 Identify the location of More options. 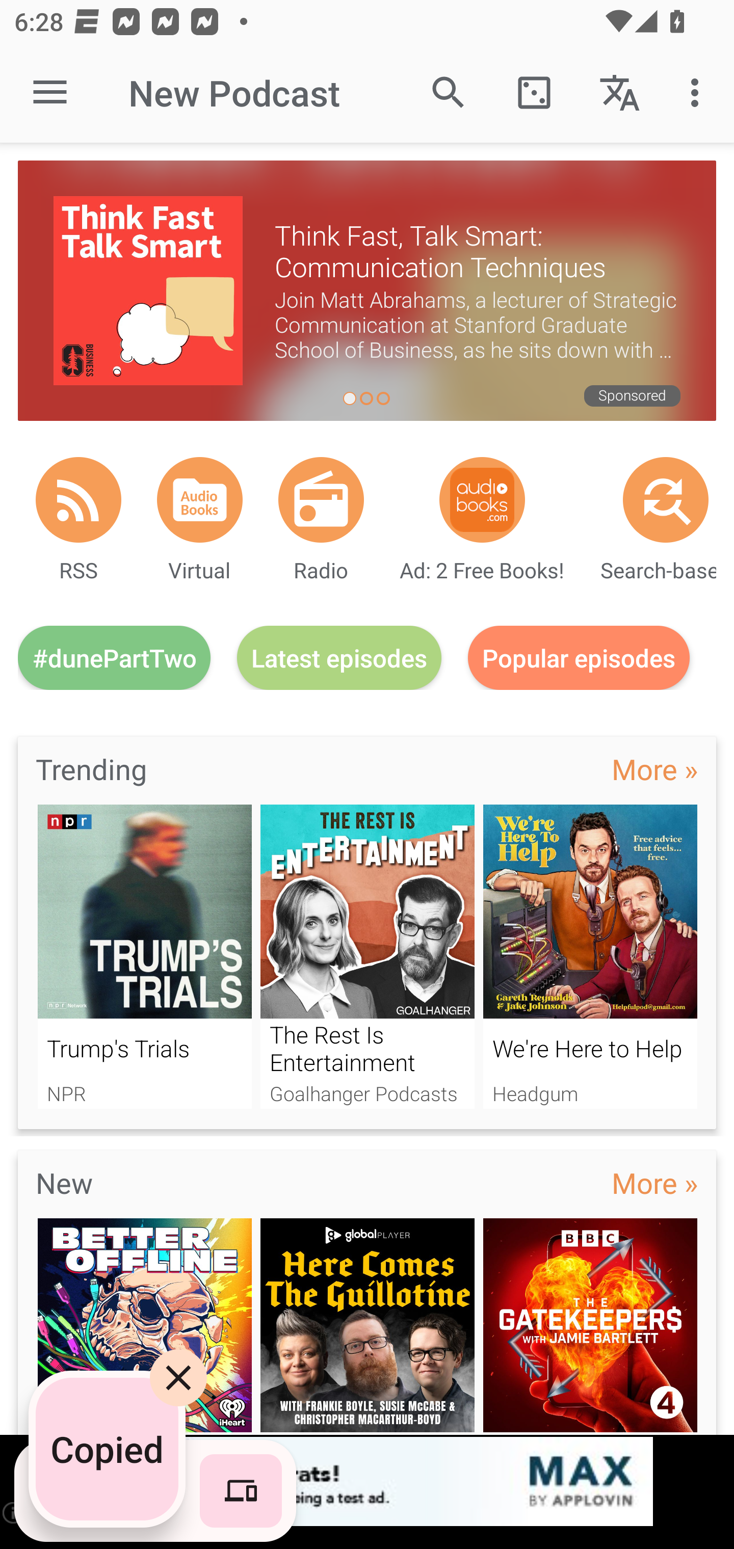
(698, 93).